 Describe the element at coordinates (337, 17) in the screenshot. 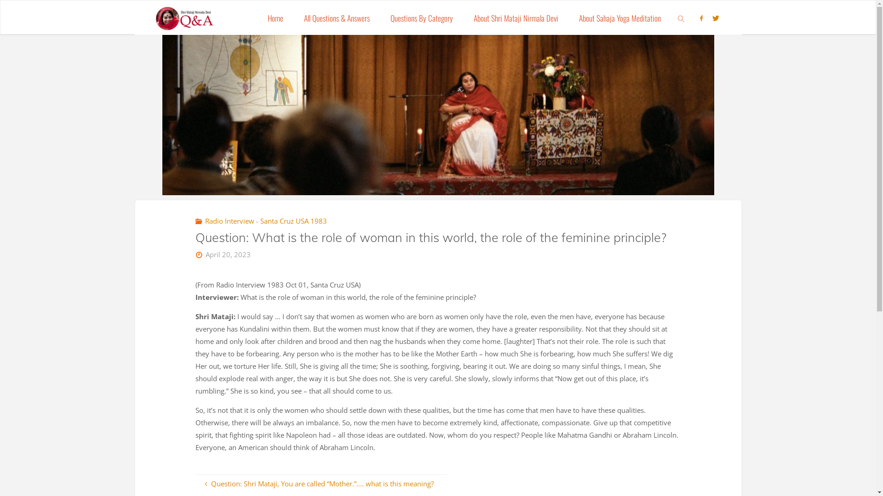

I see `All Questions & Answers` at that location.